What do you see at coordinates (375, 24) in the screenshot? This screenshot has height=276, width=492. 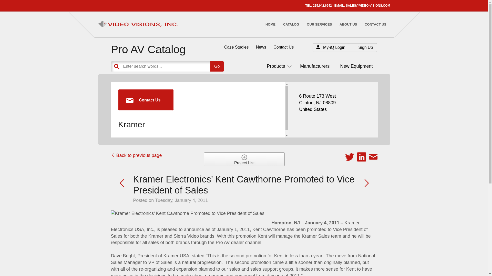 I see `CONTACT US` at bounding box center [375, 24].